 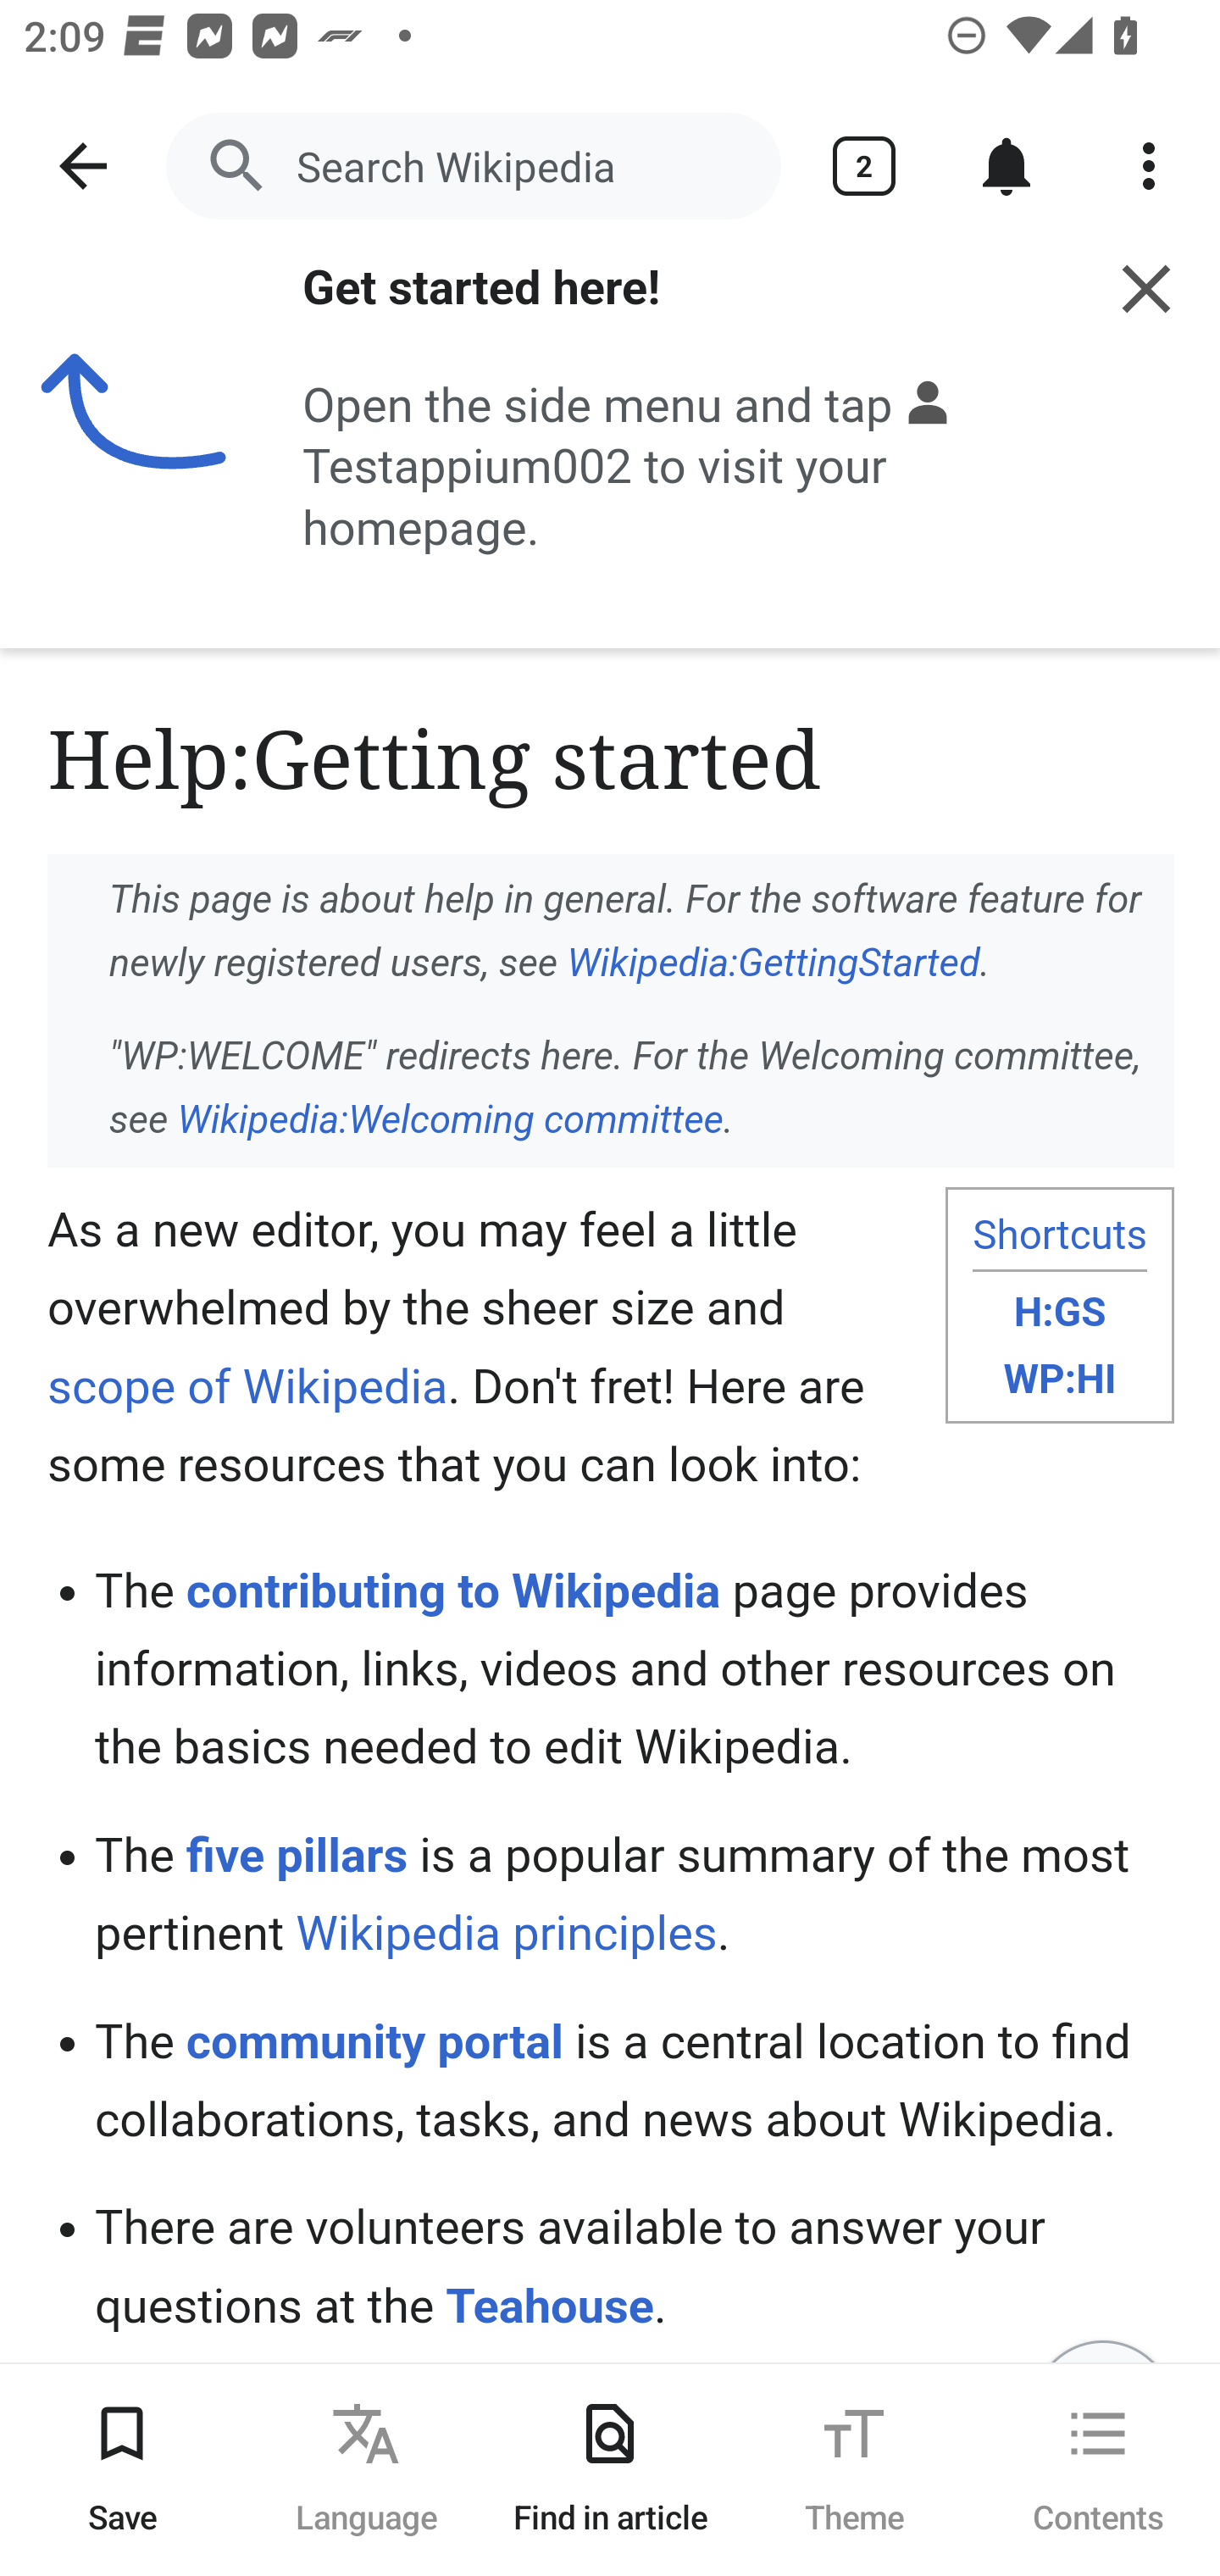 I want to click on Navigate up, so click(x=83, y=166).